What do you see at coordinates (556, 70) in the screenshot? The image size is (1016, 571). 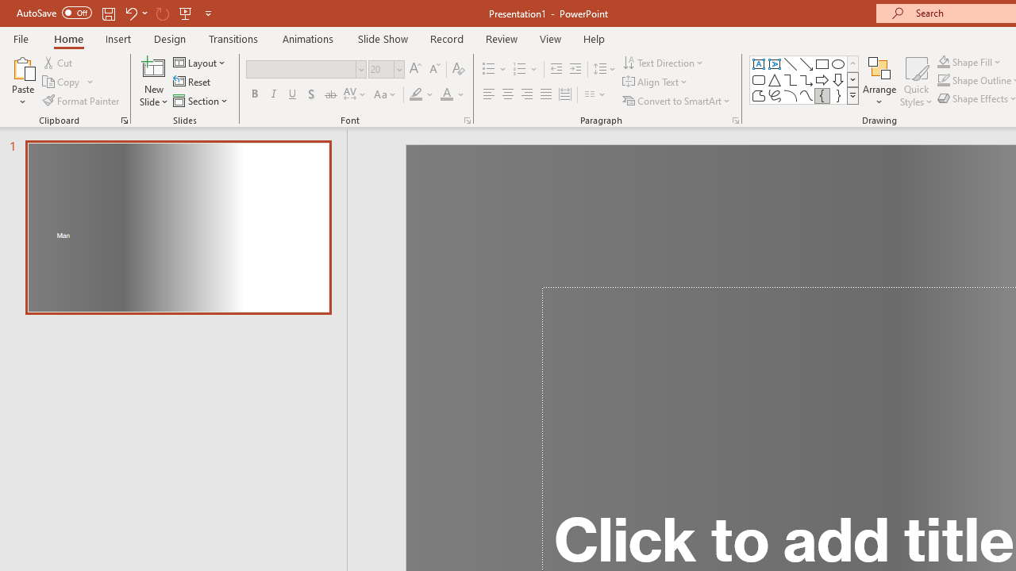 I see `Decrease Indent` at bounding box center [556, 70].